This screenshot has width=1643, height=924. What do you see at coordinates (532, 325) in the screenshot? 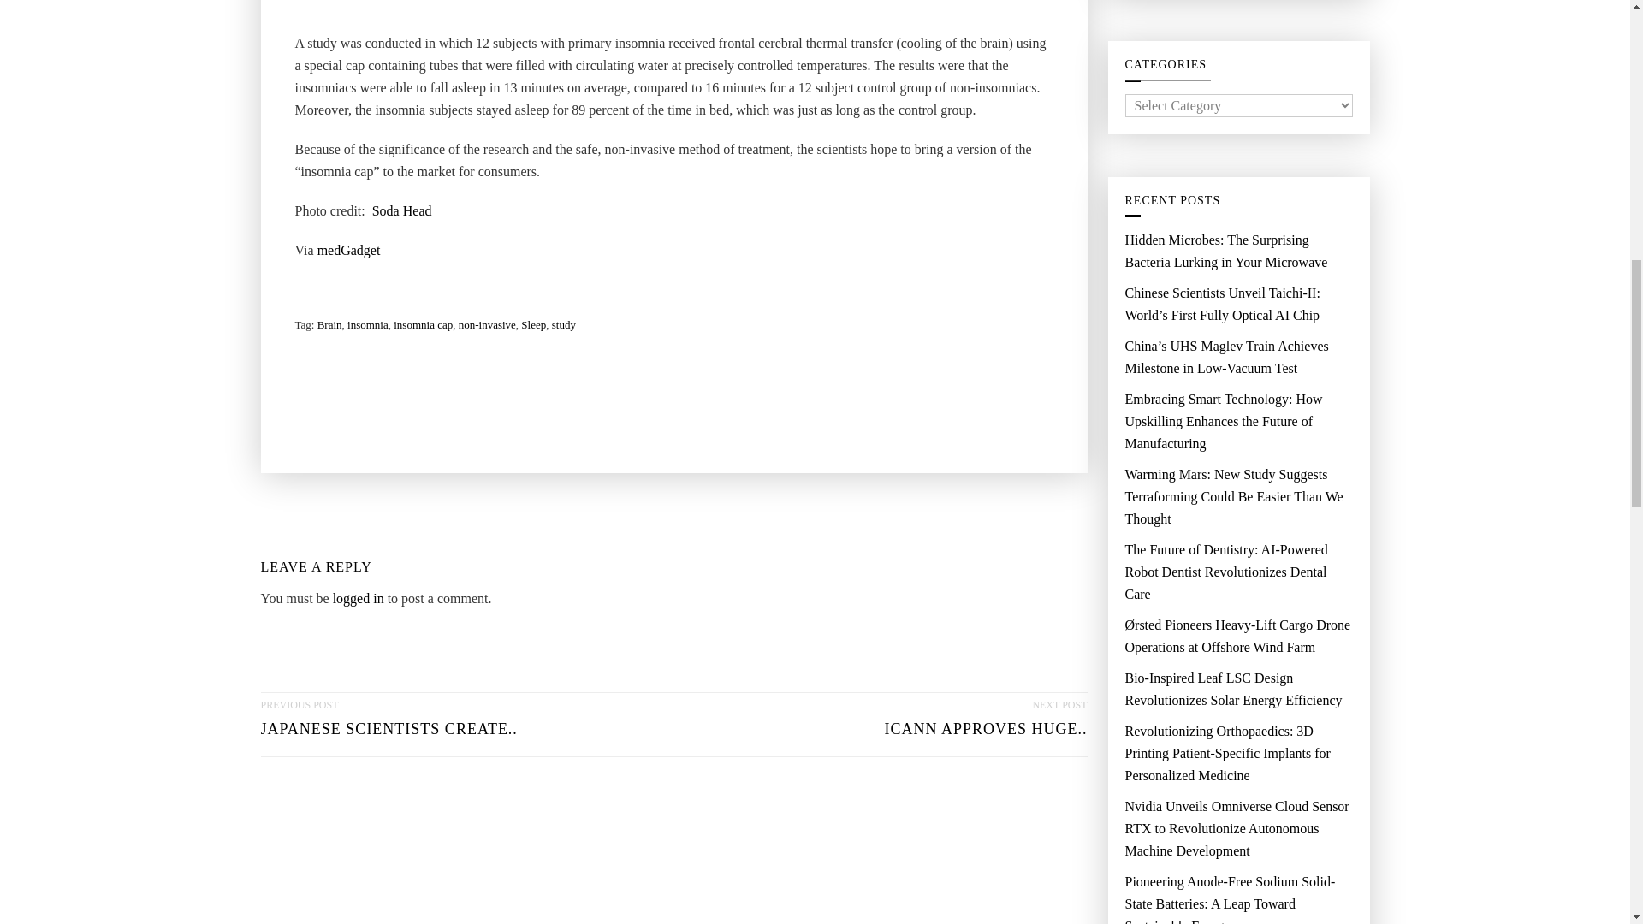
I see `Sleep` at bounding box center [532, 325].